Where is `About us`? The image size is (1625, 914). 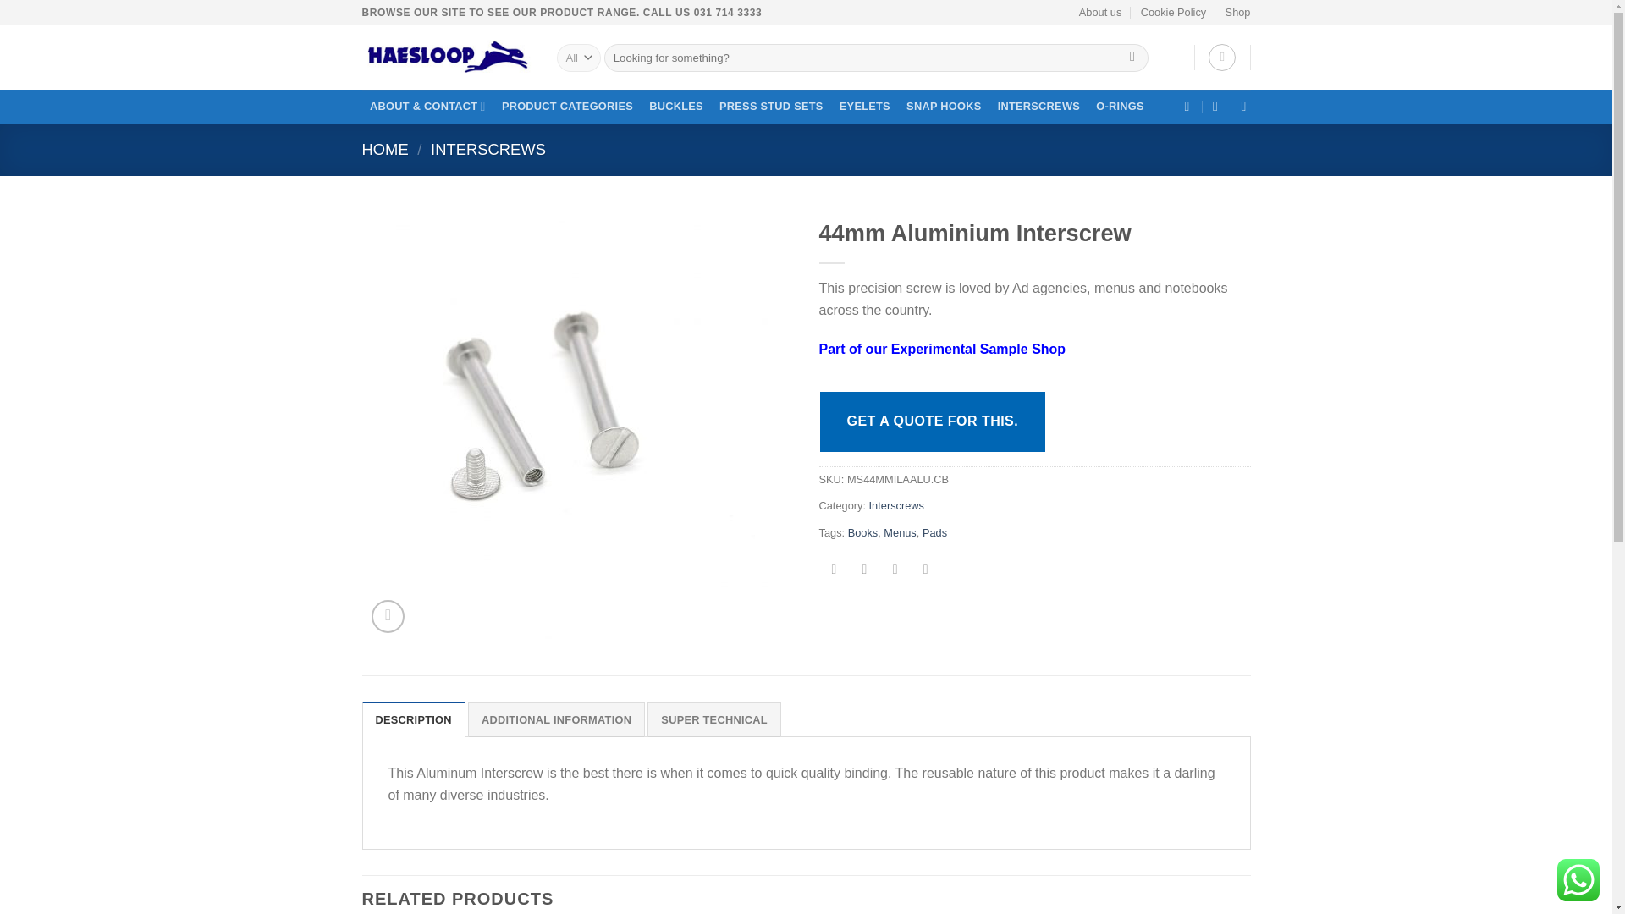 About us is located at coordinates (1100, 13).